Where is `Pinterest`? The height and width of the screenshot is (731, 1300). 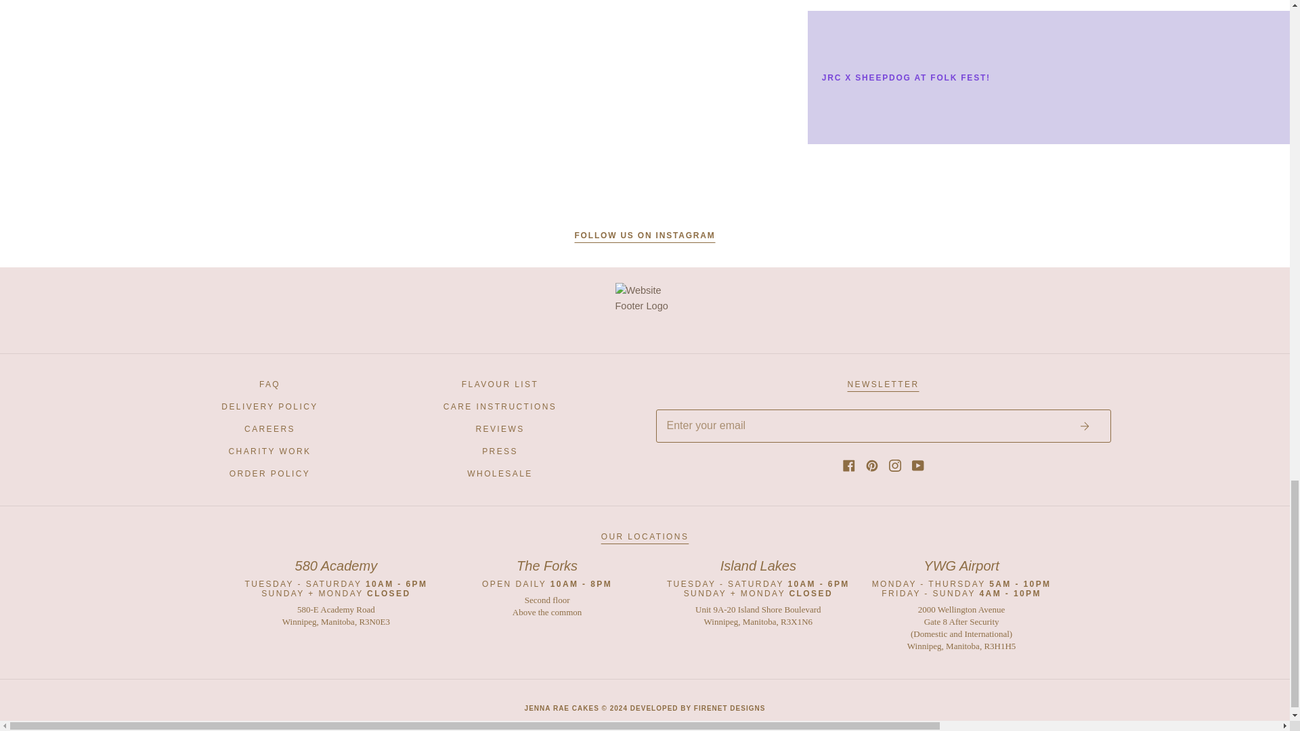 Pinterest is located at coordinates (871, 465).